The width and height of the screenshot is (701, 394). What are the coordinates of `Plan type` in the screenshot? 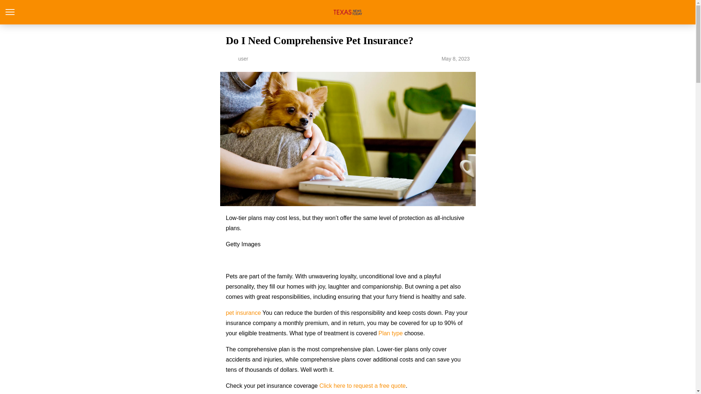 It's located at (390, 333).